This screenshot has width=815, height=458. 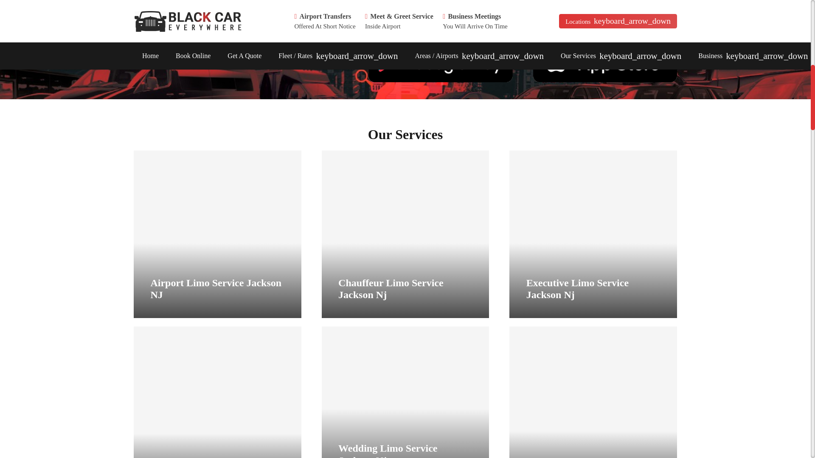 I want to click on Back to top, so click(x=794, y=14).